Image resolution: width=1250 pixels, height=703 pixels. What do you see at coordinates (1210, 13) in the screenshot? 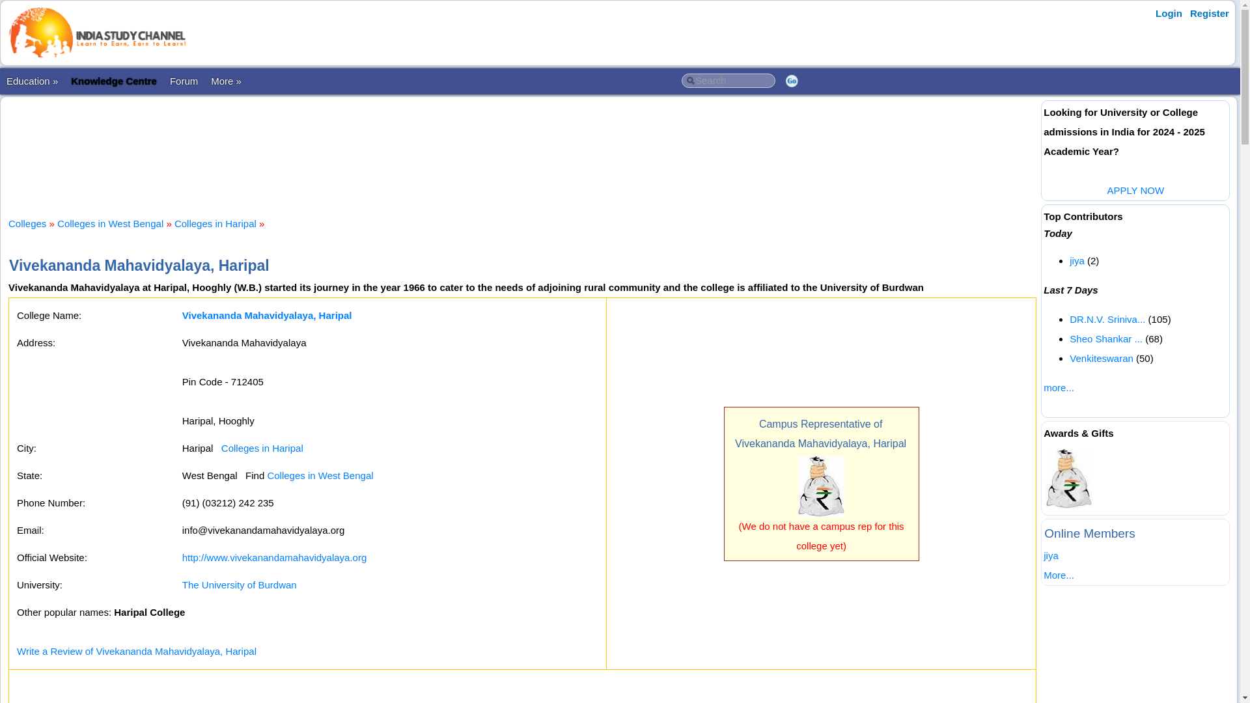
I see `Register` at bounding box center [1210, 13].